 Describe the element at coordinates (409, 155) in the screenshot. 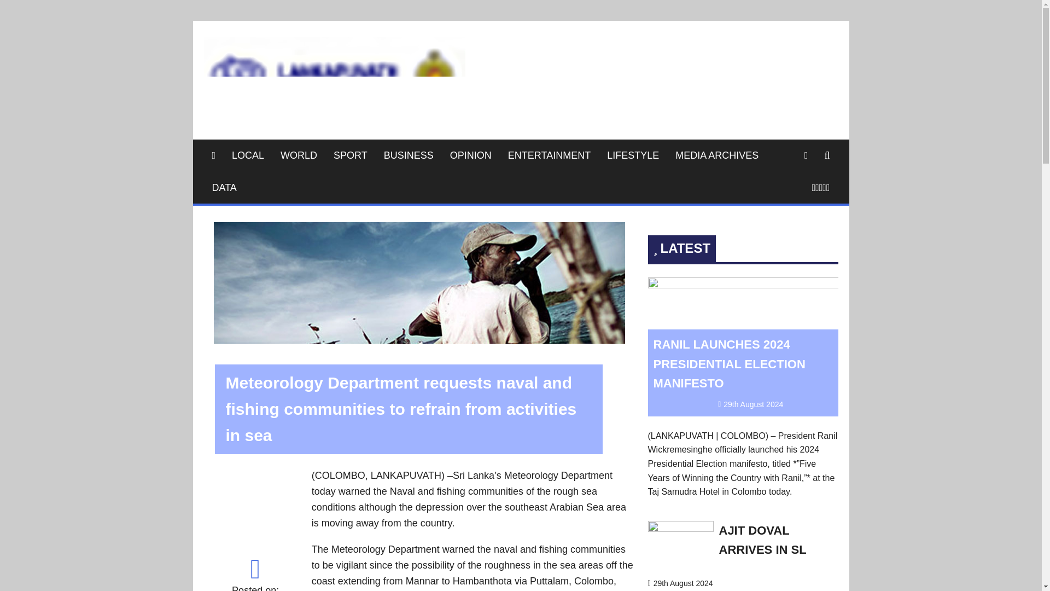

I see `BUSINESS` at that location.